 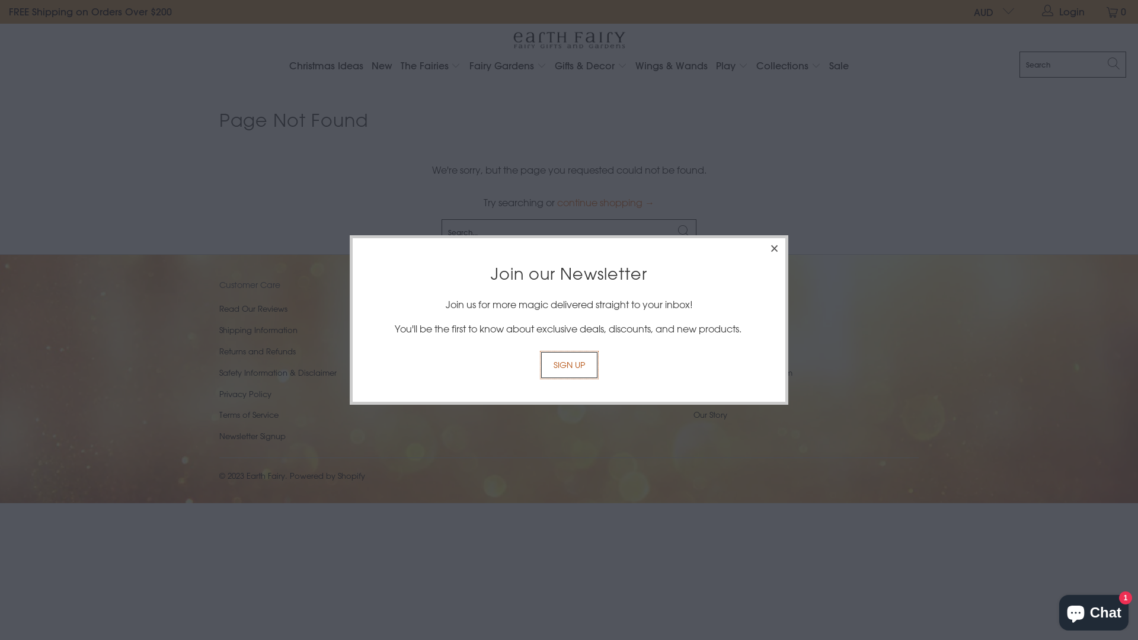 What do you see at coordinates (431, 66) in the screenshot?
I see `The Fairies` at bounding box center [431, 66].